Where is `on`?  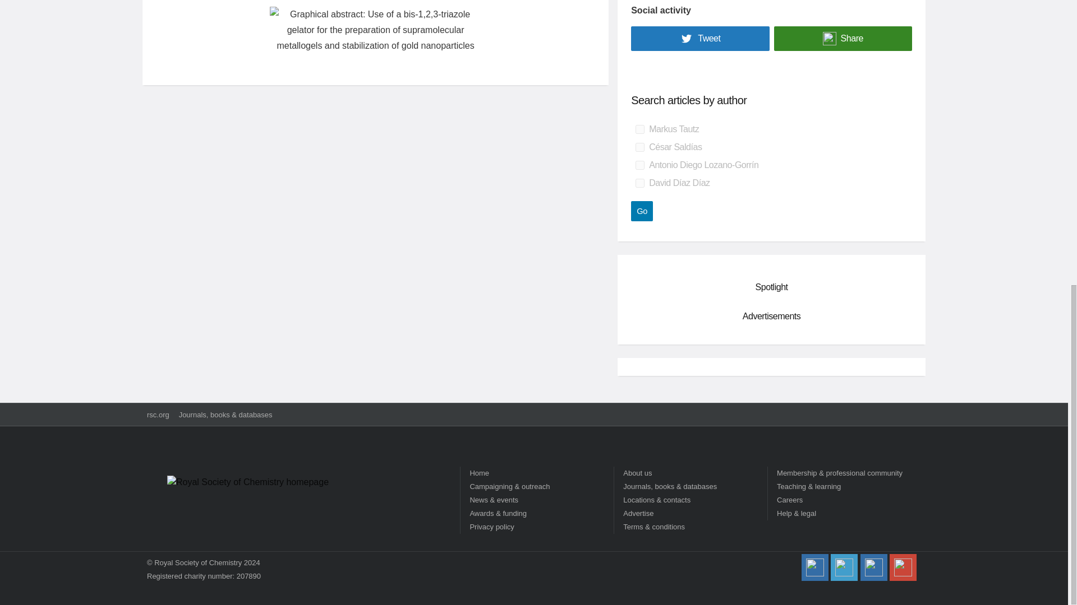 on is located at coordinates (639, 183).